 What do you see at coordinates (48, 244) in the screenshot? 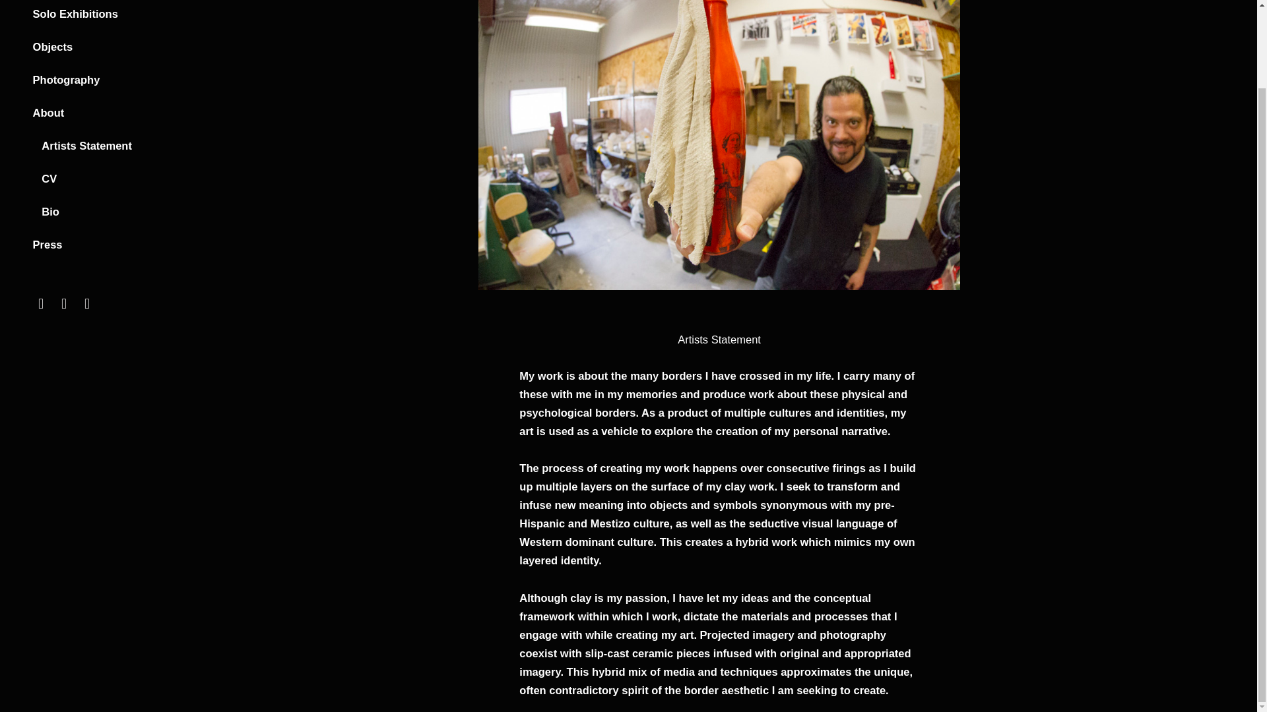
I see `Press` at bounding box center [48, 244].